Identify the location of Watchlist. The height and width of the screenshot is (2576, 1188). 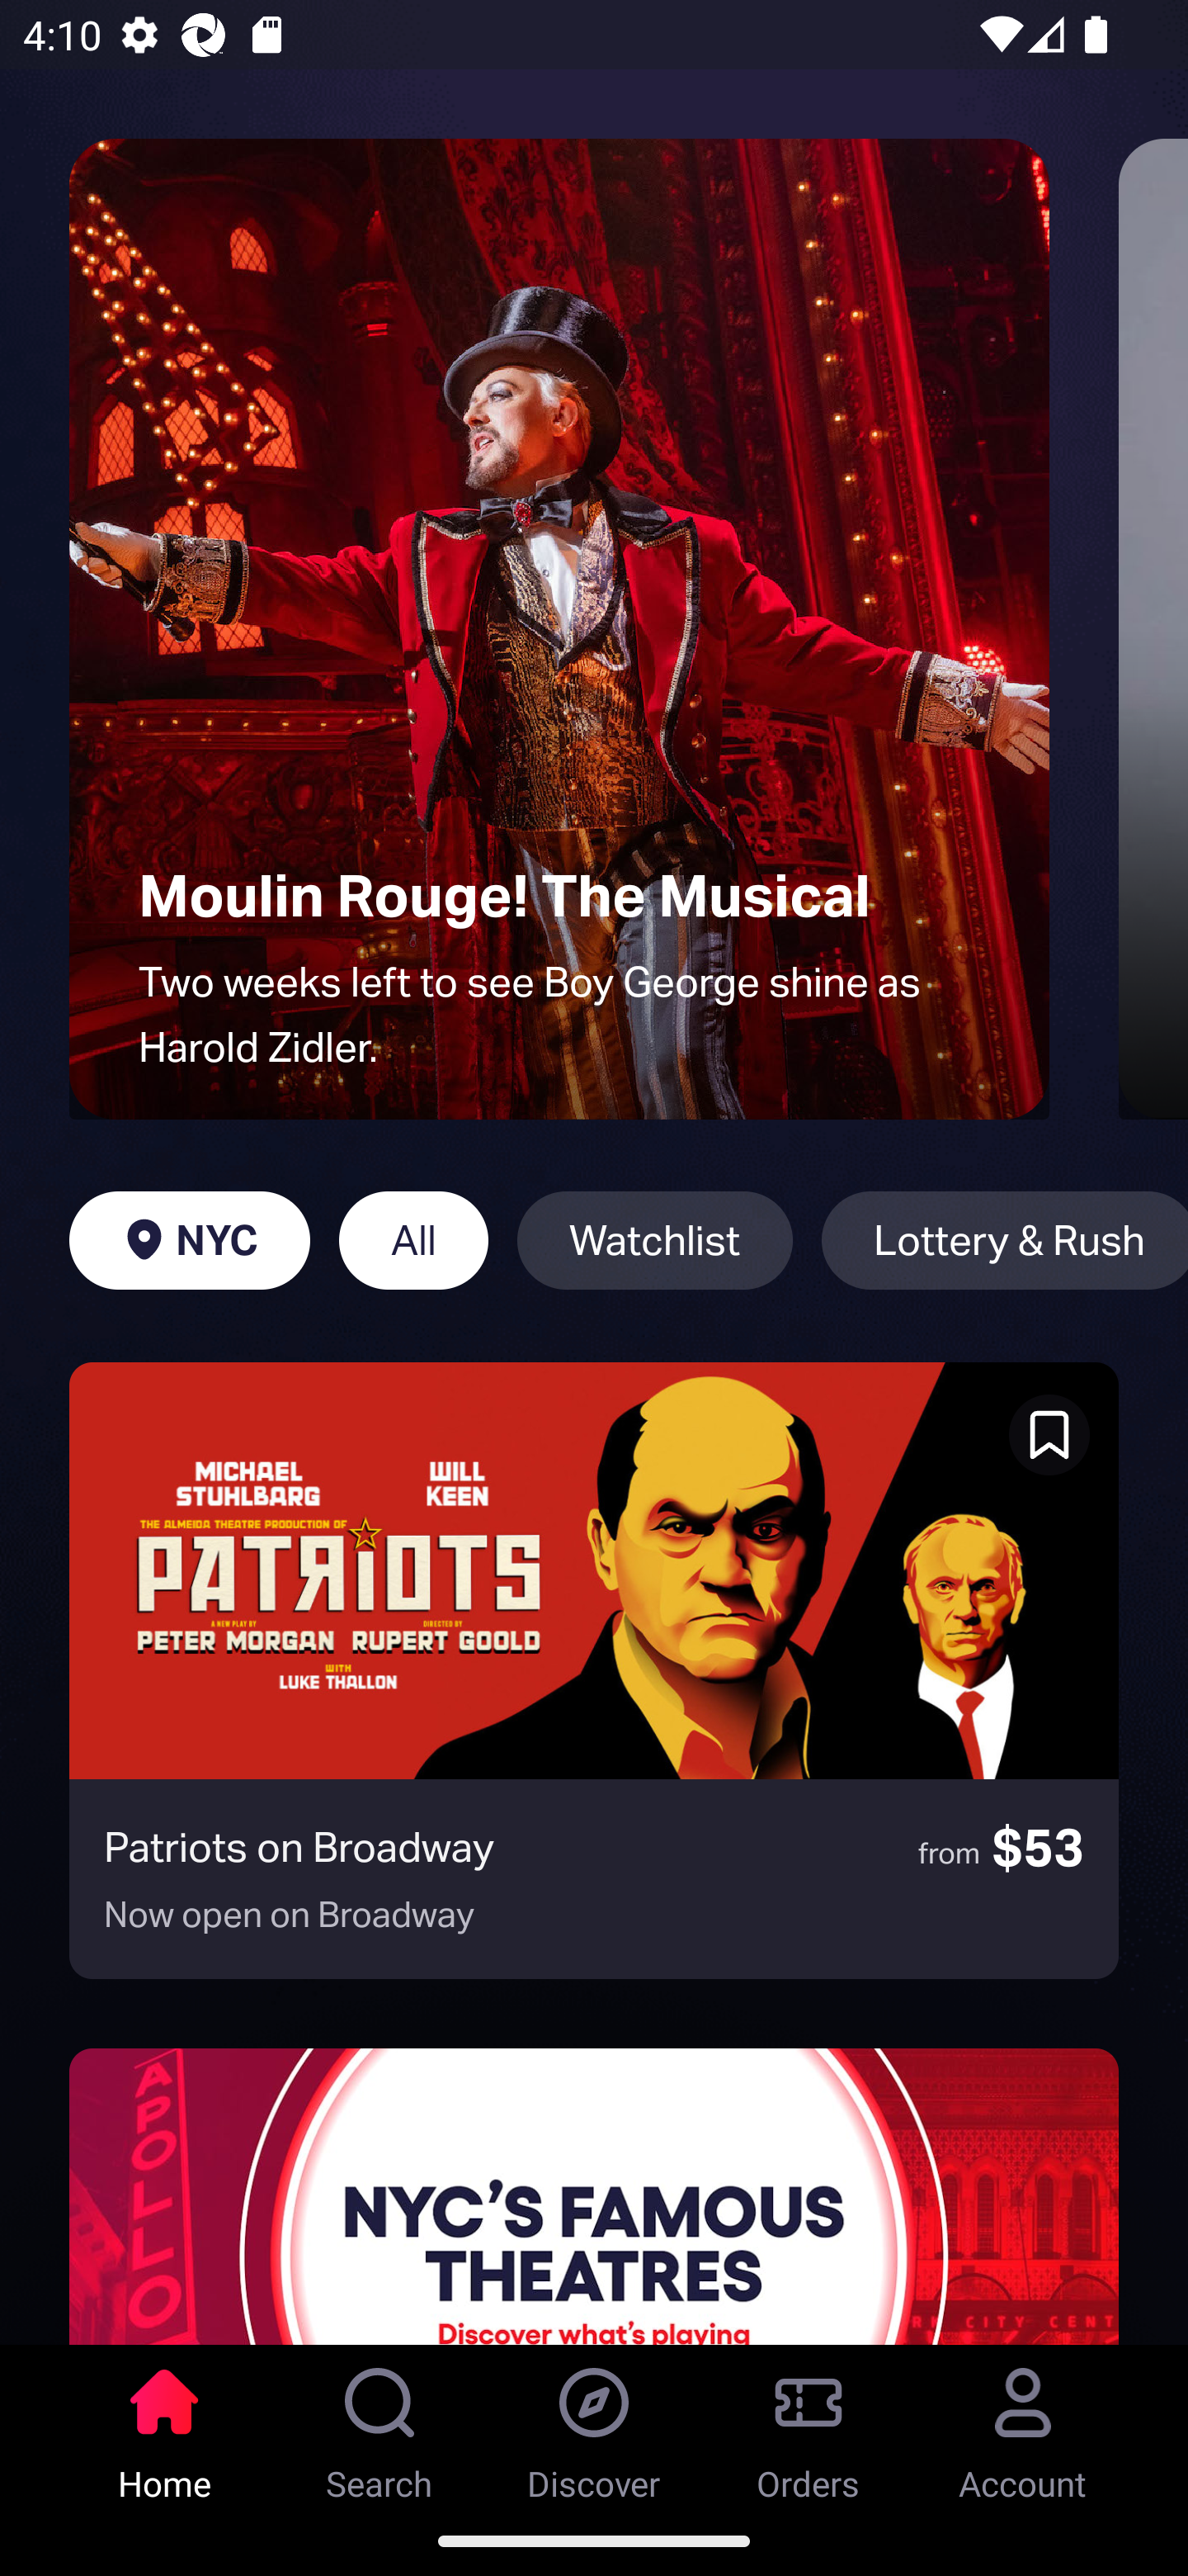
(654, 1240).